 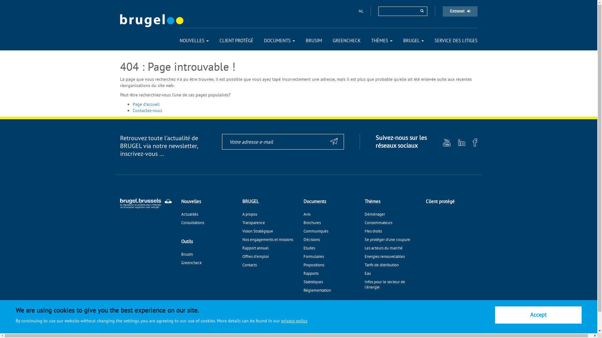 I want to click on NOUVELLES, so click(x=194, y=41).